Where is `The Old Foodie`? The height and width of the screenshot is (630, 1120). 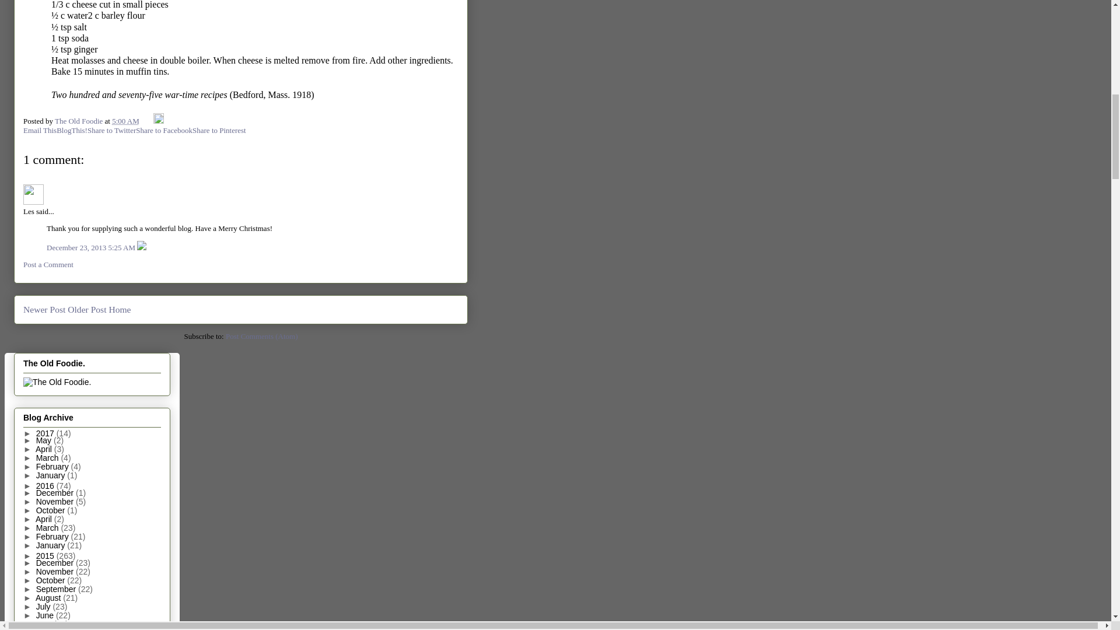 The Old Foodie is located at coordinates (80, 120).